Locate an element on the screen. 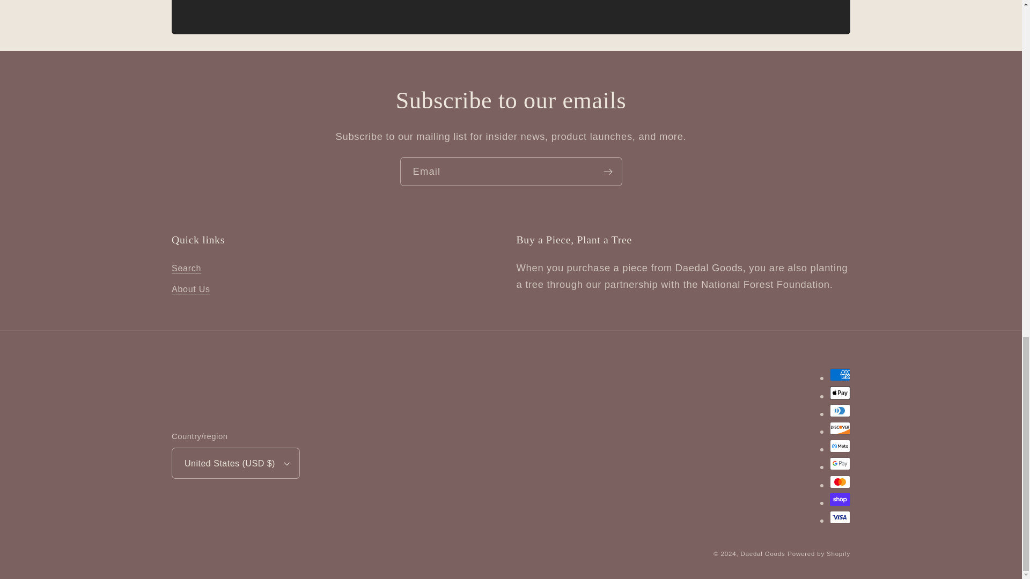 The image size is (1030, 579). Discover is located at coordinates (840, 428).